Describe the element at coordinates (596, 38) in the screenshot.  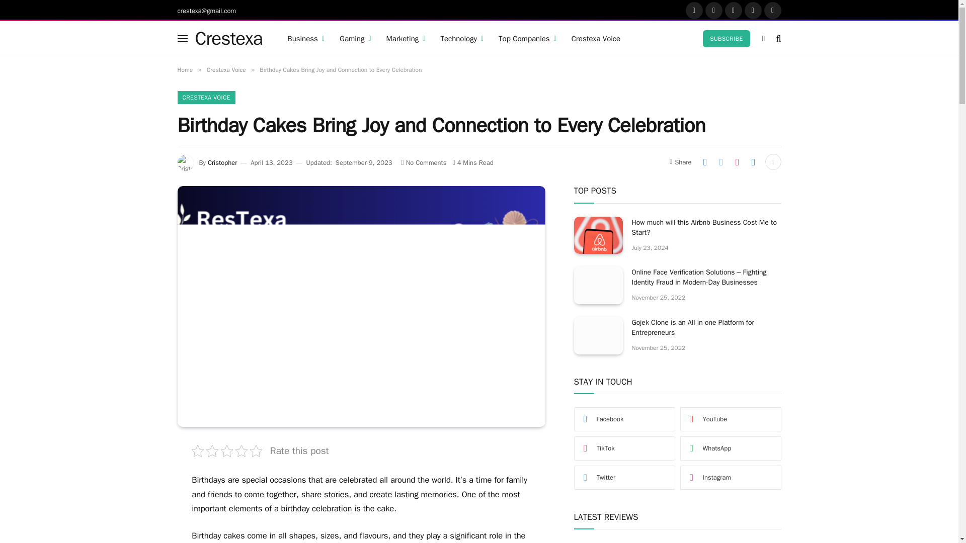
I see `Crestexa Voice` at that location.